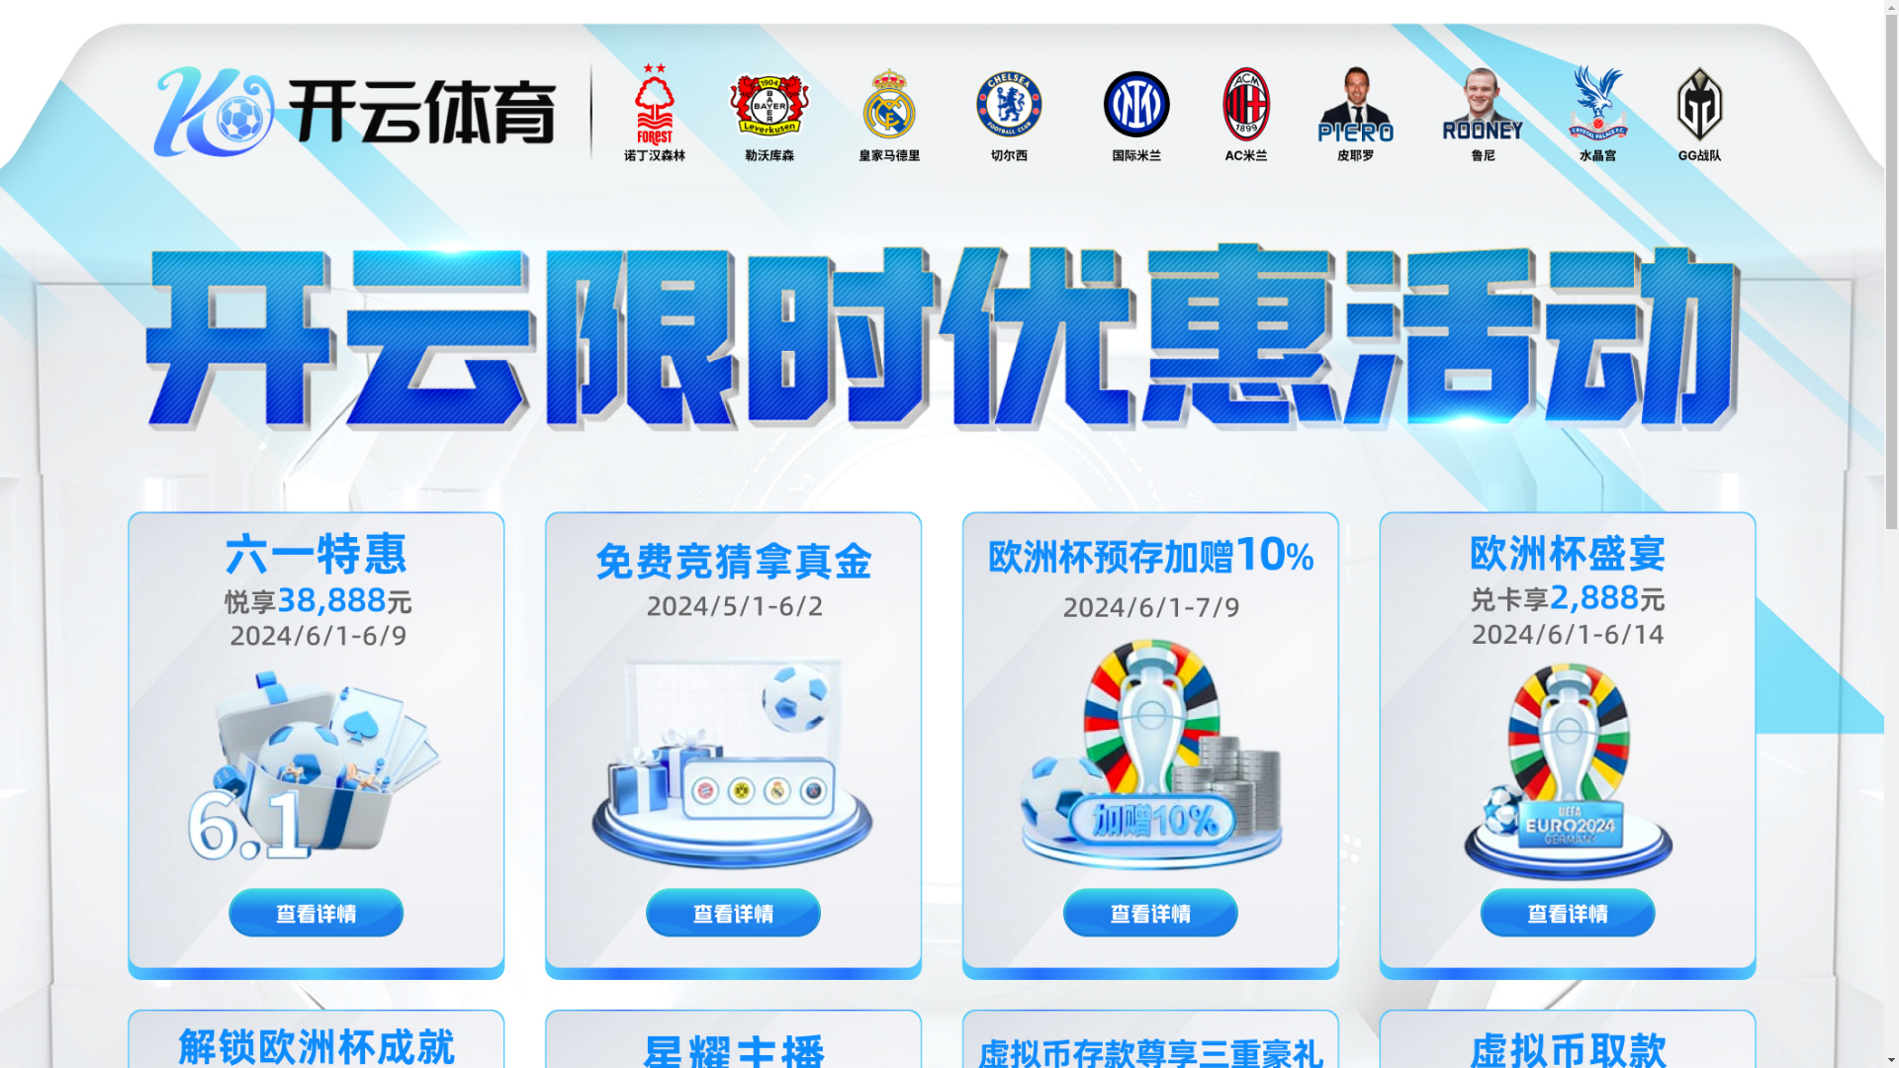  I want to click on About, so click(721, 81).